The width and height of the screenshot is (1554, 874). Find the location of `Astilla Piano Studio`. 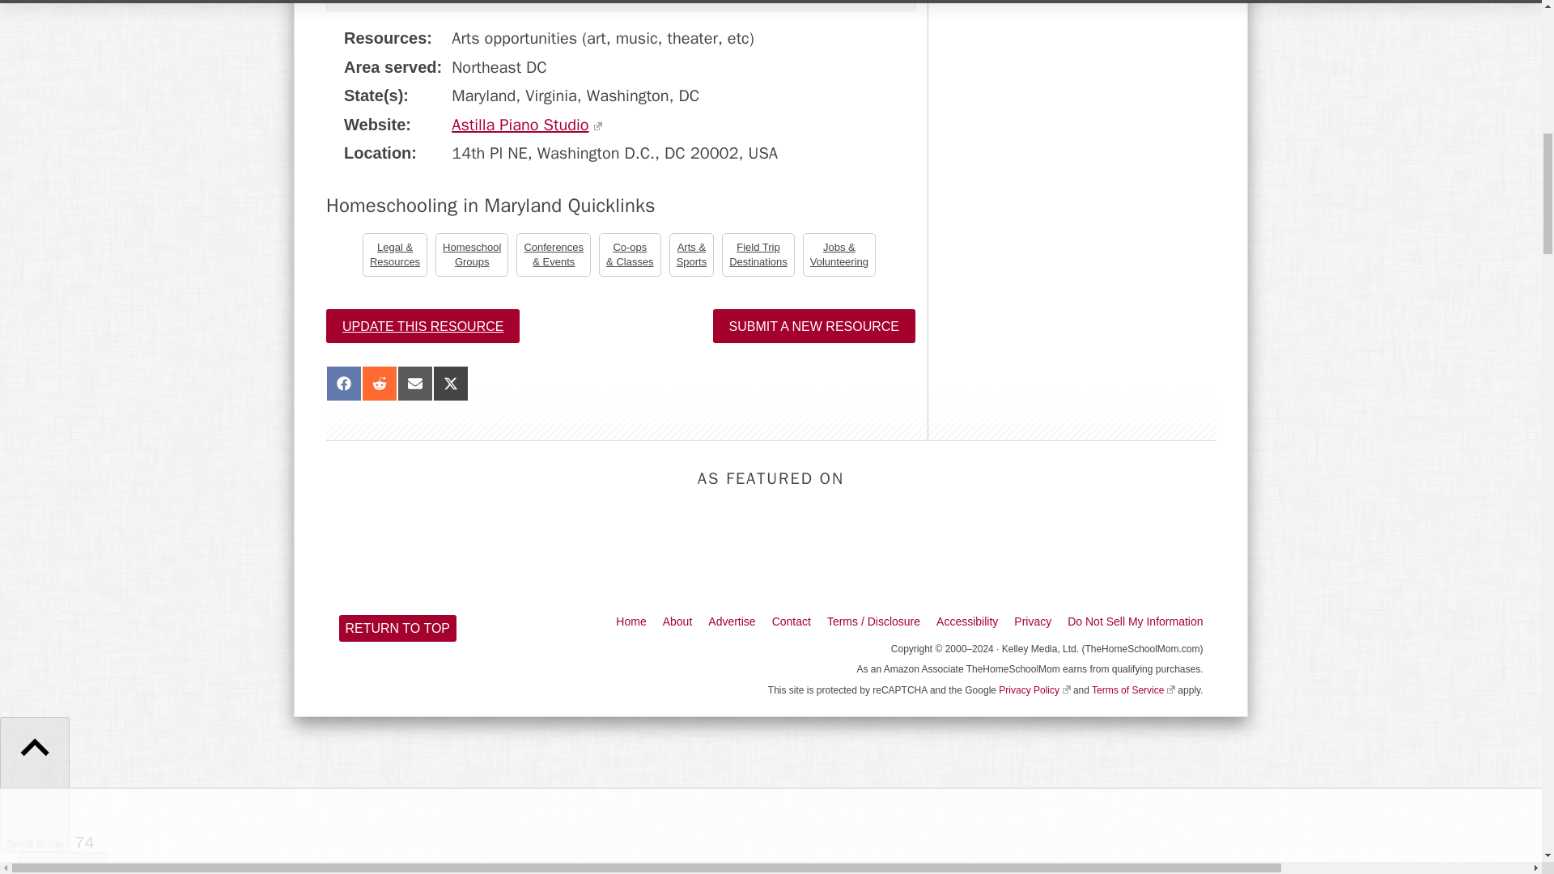

Astilla Piano Studio is located at coordinates (526, 125).